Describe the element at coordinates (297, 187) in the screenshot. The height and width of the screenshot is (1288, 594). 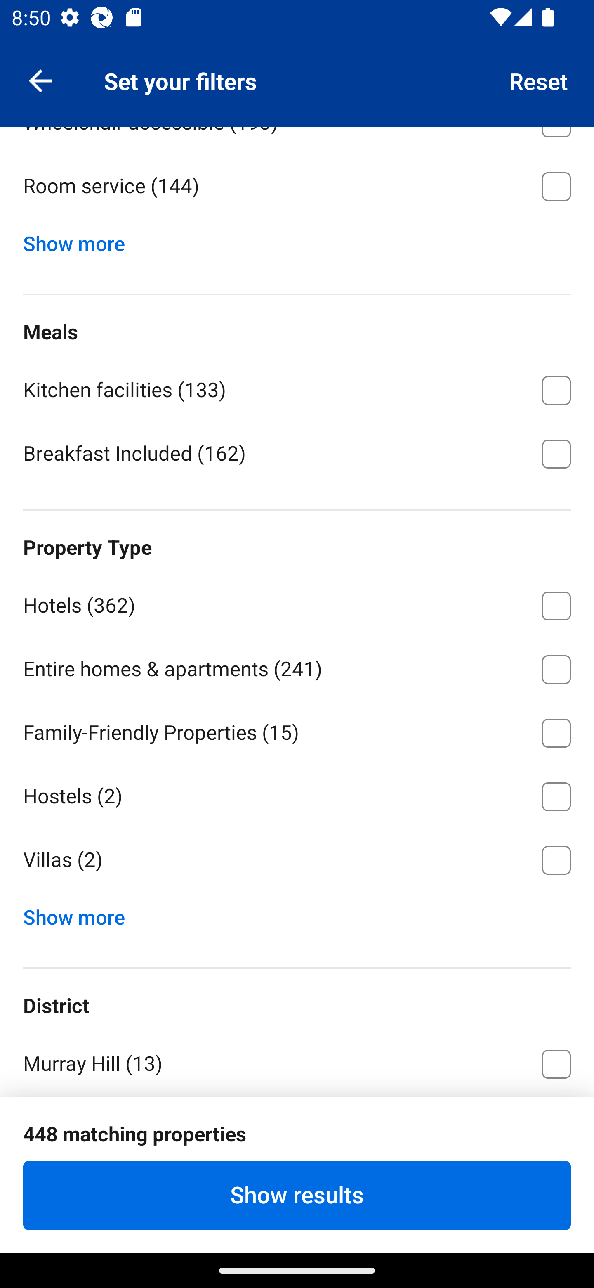
I see `Room service ⁦(144)` at that location.